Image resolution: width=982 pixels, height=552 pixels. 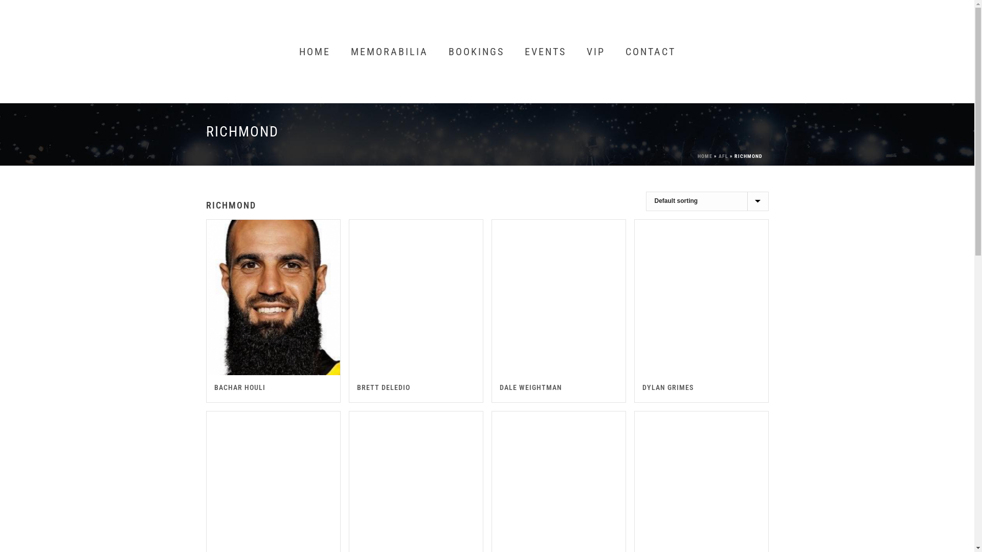 I want to click on CONTACT, so click(x=650, y=52).